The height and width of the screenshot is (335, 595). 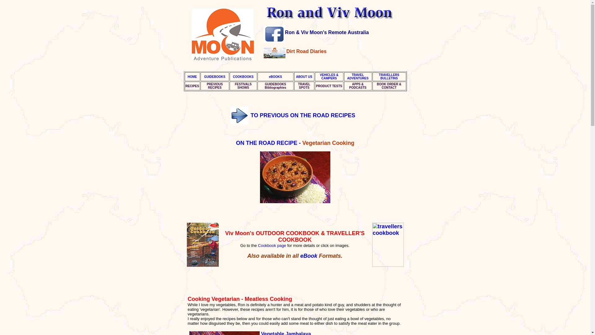 What do you see at coordinates (214, 86) in the screenshot?
I see `PREVIOUS RECIPES` at bounding box center [214, 86].